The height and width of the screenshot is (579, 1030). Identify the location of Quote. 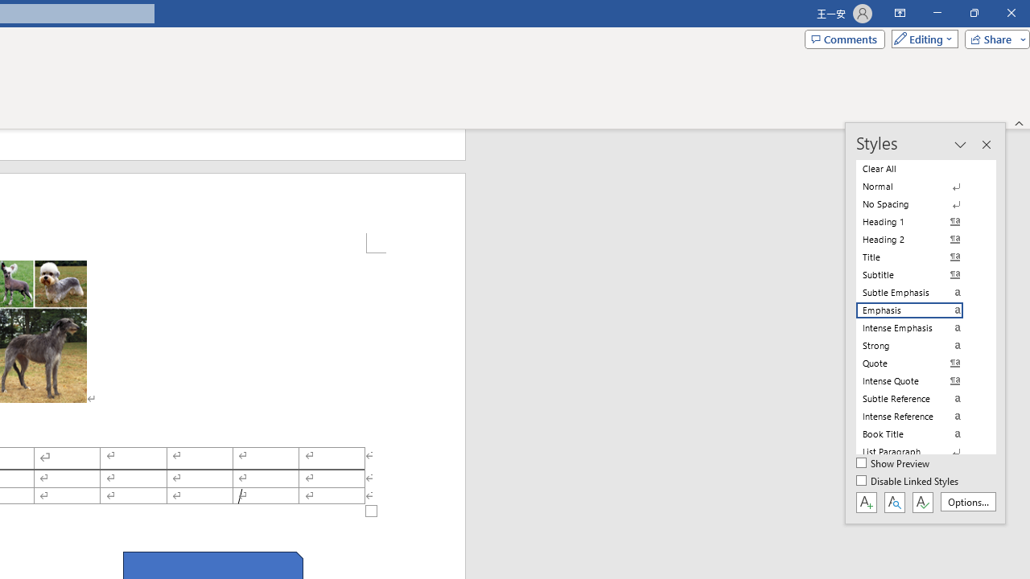
(919, 363).